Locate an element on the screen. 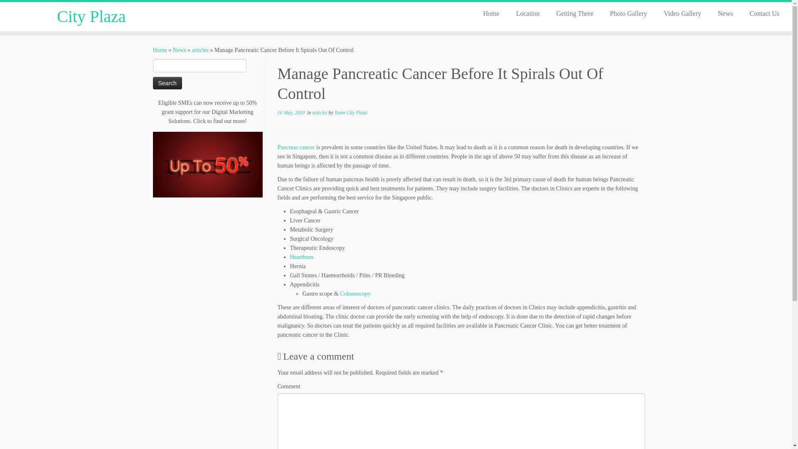 The image size is (798, 449). Pancreas Cancer Symptoms is located at coordinates (296, 147).